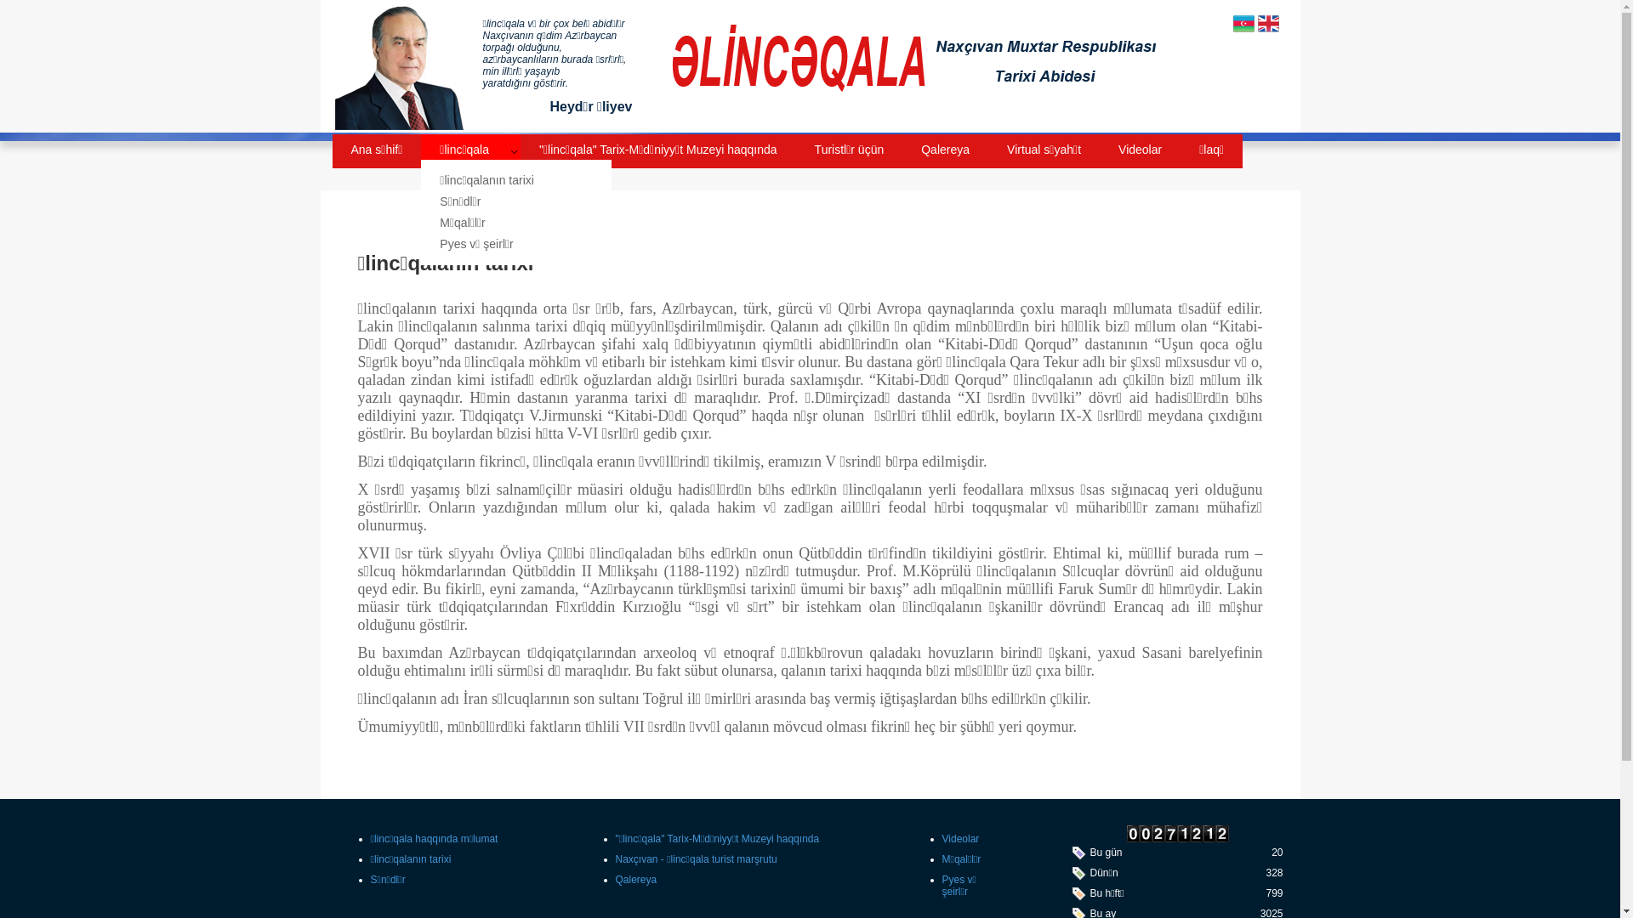  Describe the element at coordinates (961, 839) in the screenshot. I see `Videolar` at that location.